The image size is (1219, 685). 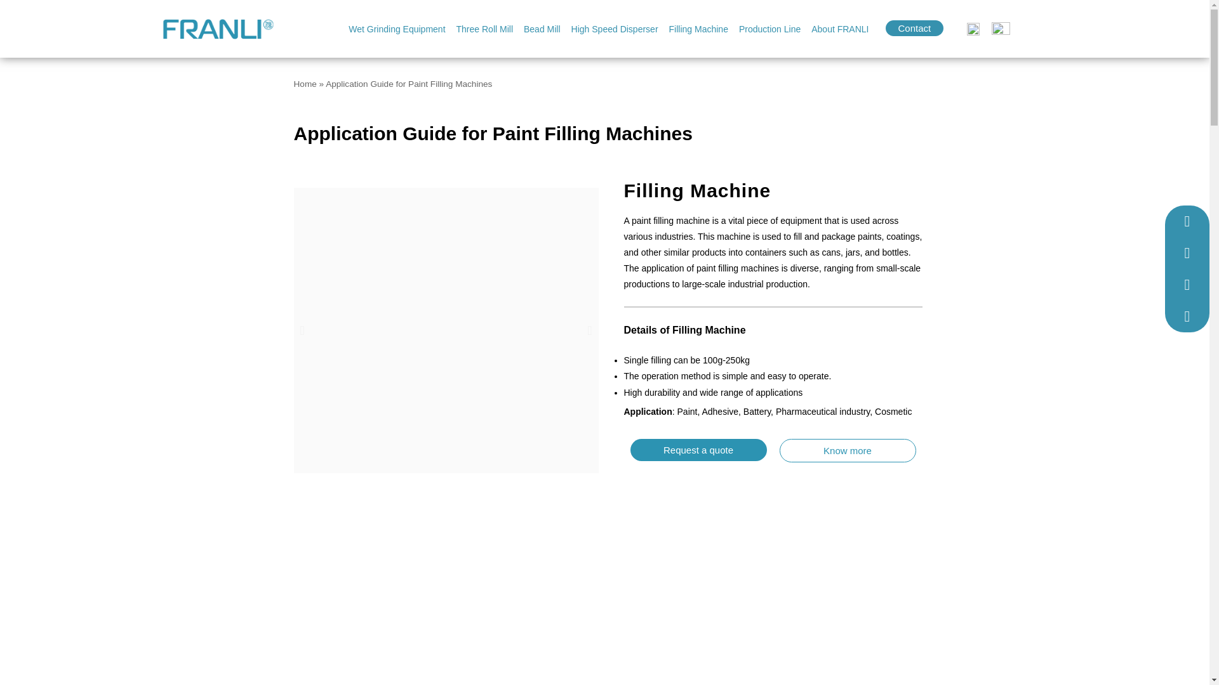 I want to click on High Speed Disperser, so click(x=615, y=29).